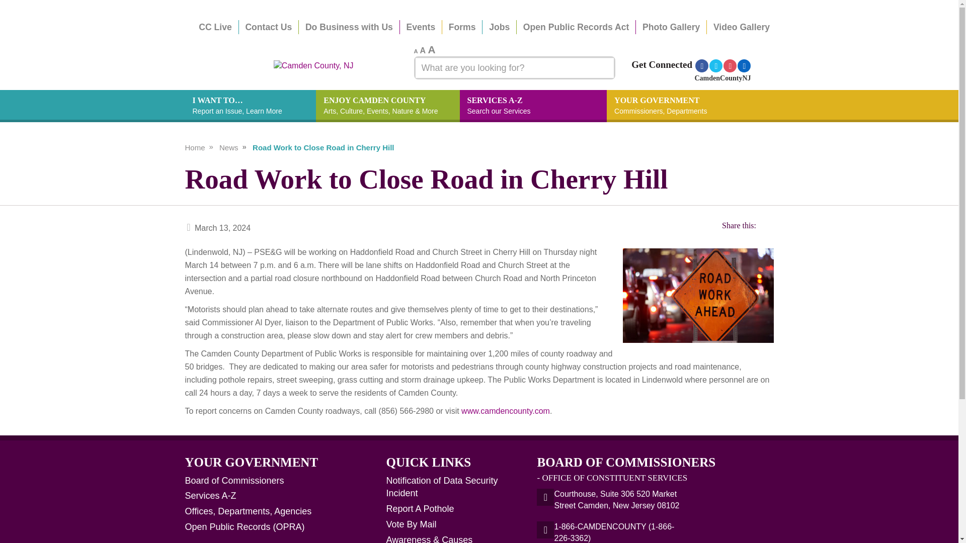 This screenshot has height=543, width=966. I want to click on Open Public Records Act, so click(577, 27).